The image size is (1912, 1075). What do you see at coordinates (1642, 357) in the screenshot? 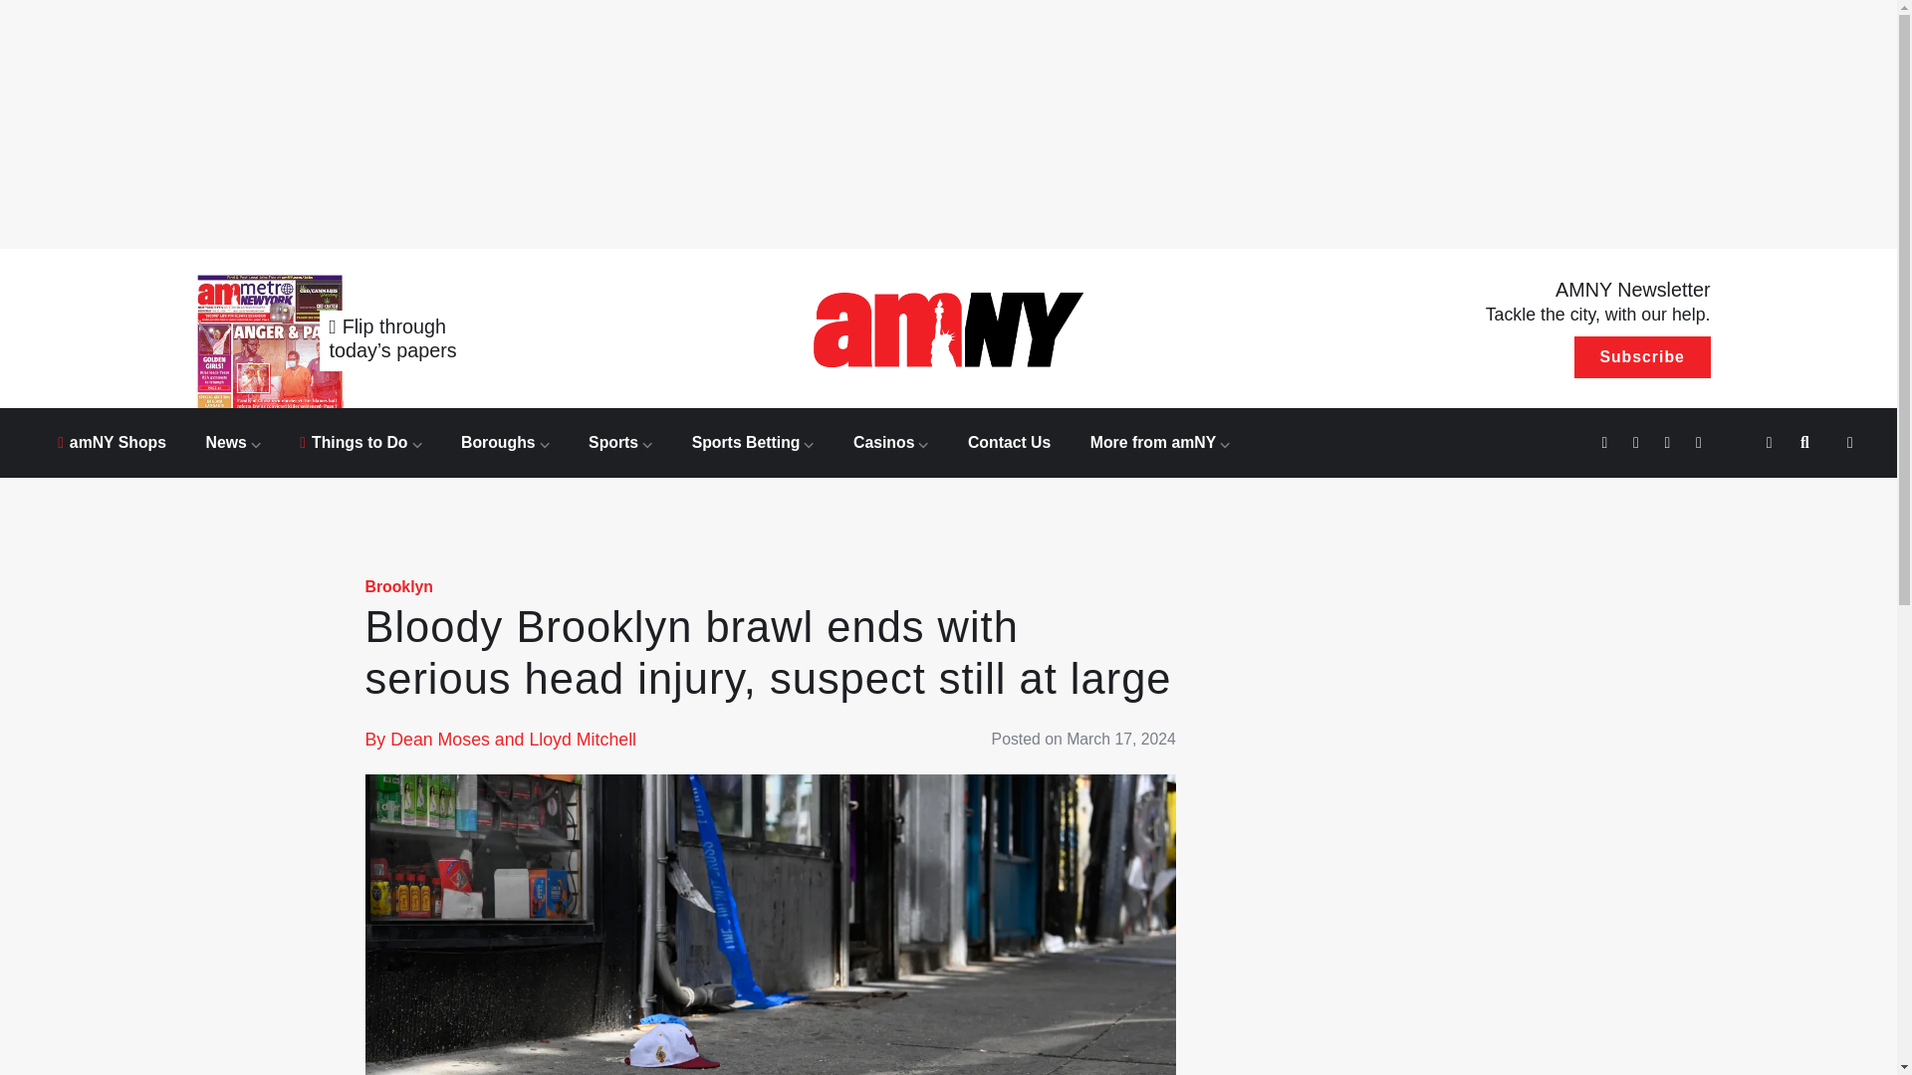
I see `Subscribe` at bounding box center [1642, 357].